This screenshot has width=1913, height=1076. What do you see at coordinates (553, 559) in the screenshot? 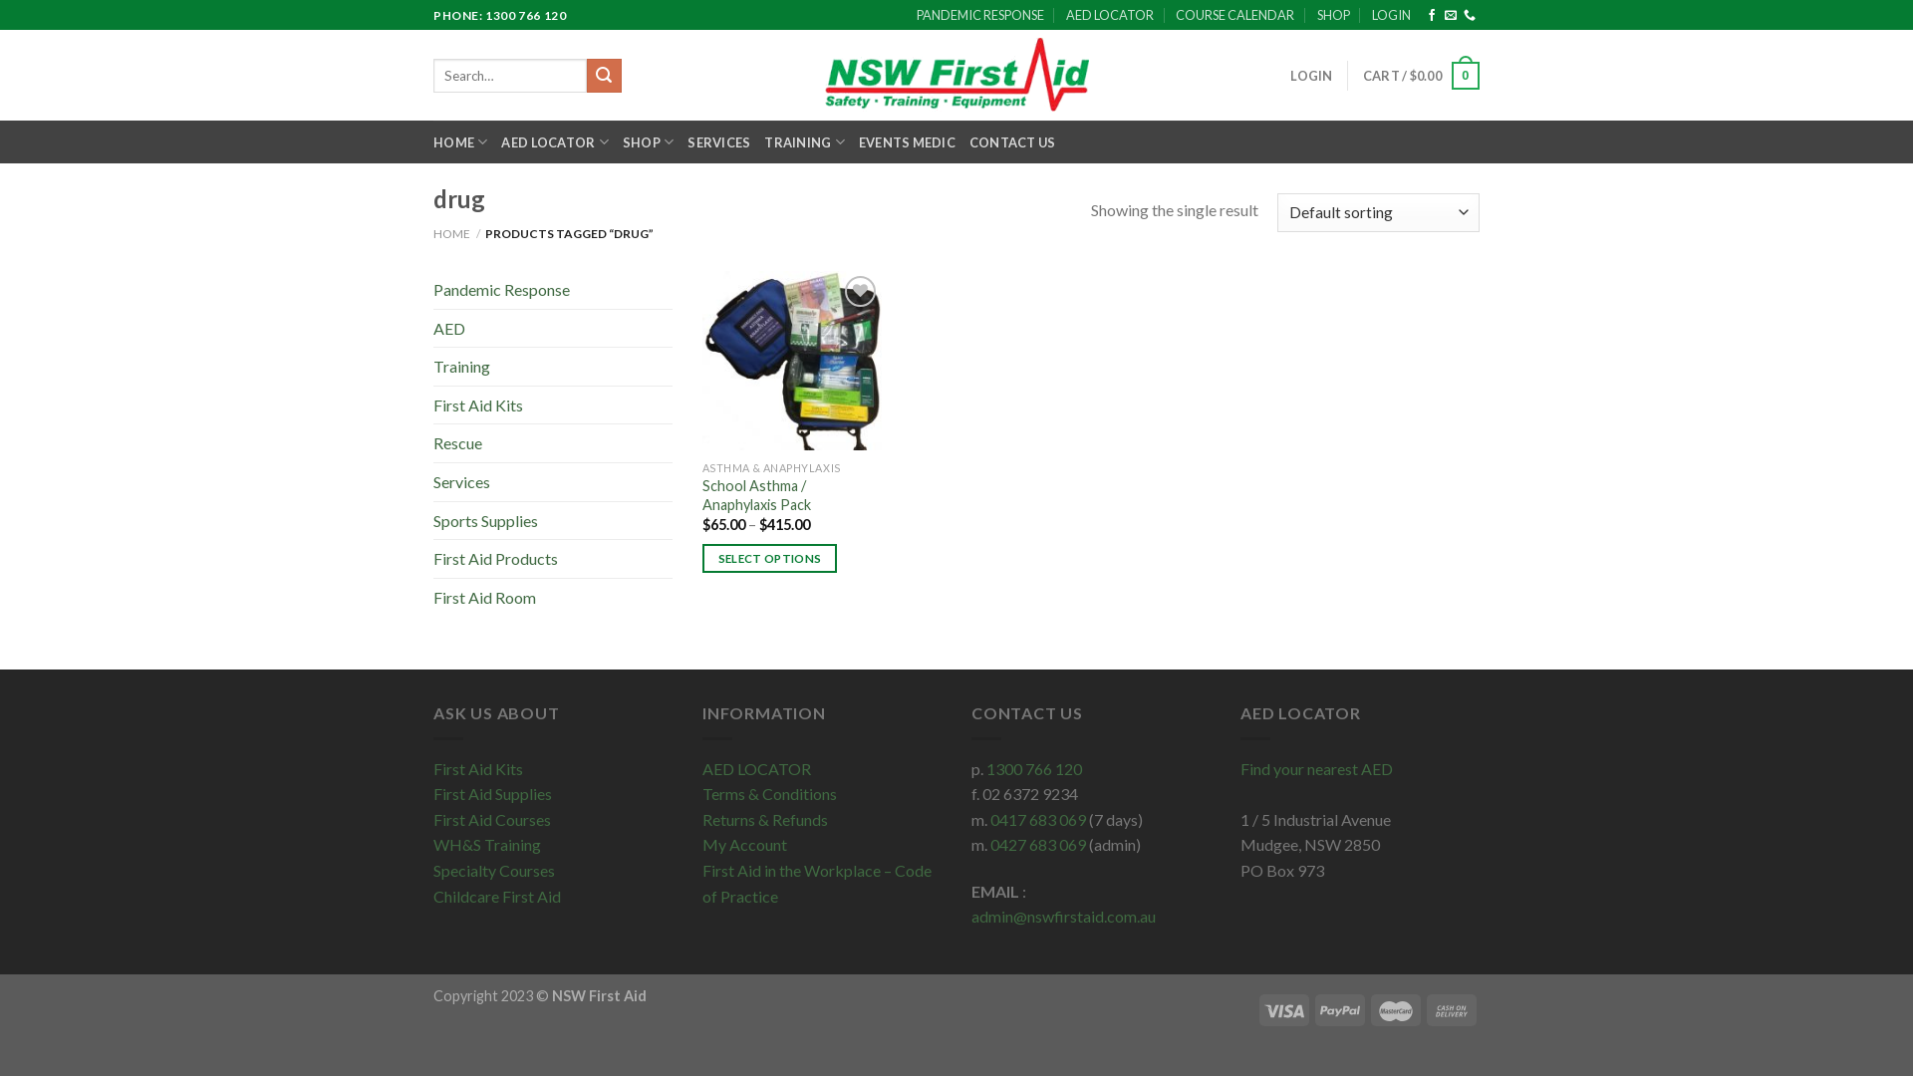
I see `First Aid Products` at bounding box center [553, 559].